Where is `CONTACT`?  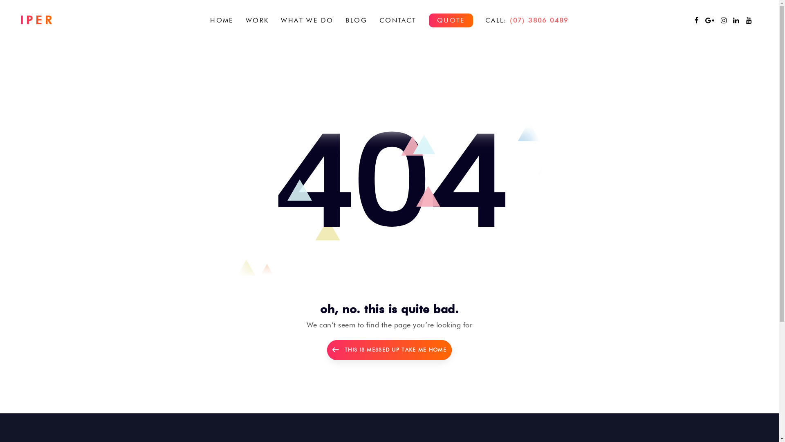
CONTACT is located at coordinates (398, 20).